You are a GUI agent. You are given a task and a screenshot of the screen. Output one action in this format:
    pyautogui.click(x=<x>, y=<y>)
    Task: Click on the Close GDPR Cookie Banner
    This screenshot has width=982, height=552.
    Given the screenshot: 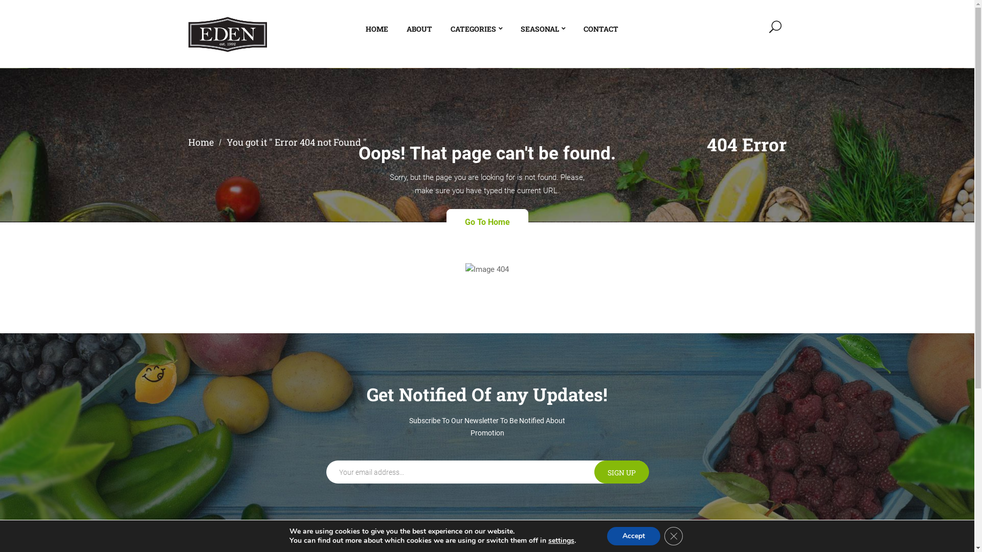 What is the action you would take?
    pyautogui.click(x=674, y=536)
    